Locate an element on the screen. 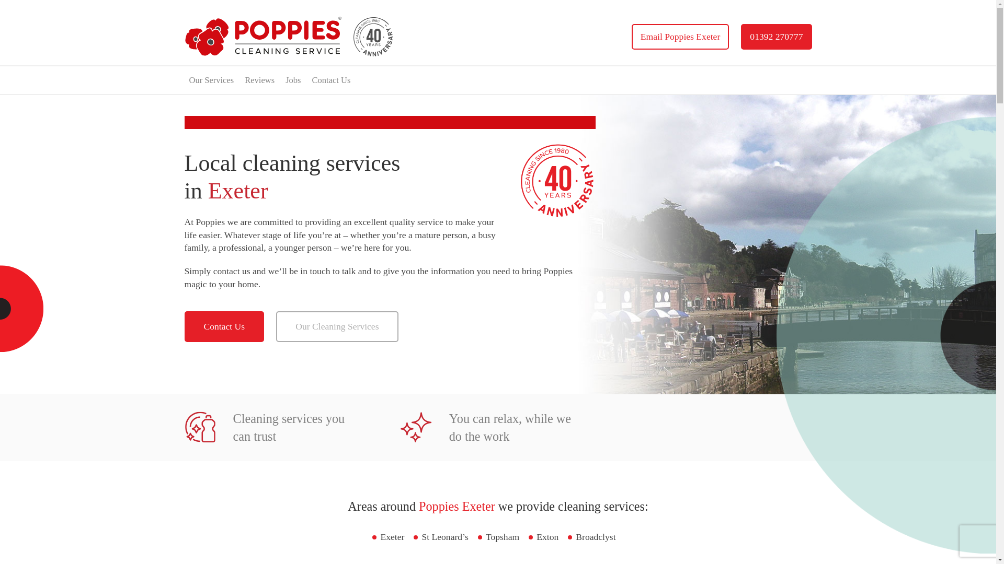 This screenshot has width=1004, height=564. Our Services is located at coordinates (211, 80).